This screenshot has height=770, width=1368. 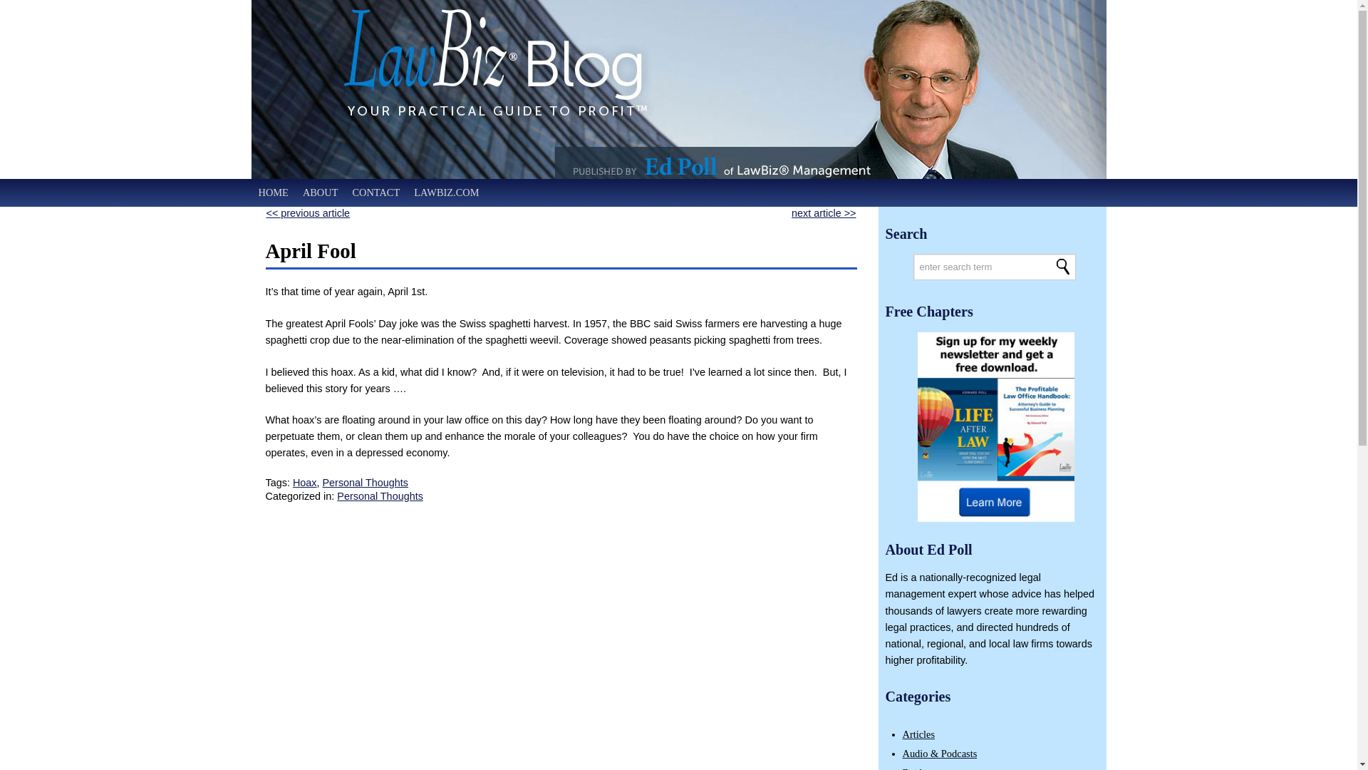 I want to click on Personal Thoughts, so click(x=379, y=496).